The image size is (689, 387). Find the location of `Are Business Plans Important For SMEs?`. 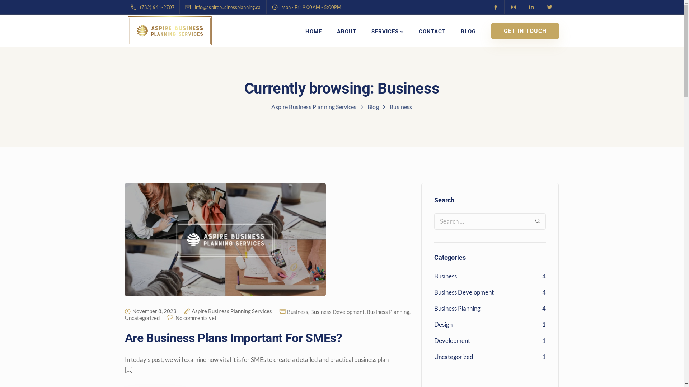

Are Business Plans Important For SMEs? is located at coordinates (234, 338).